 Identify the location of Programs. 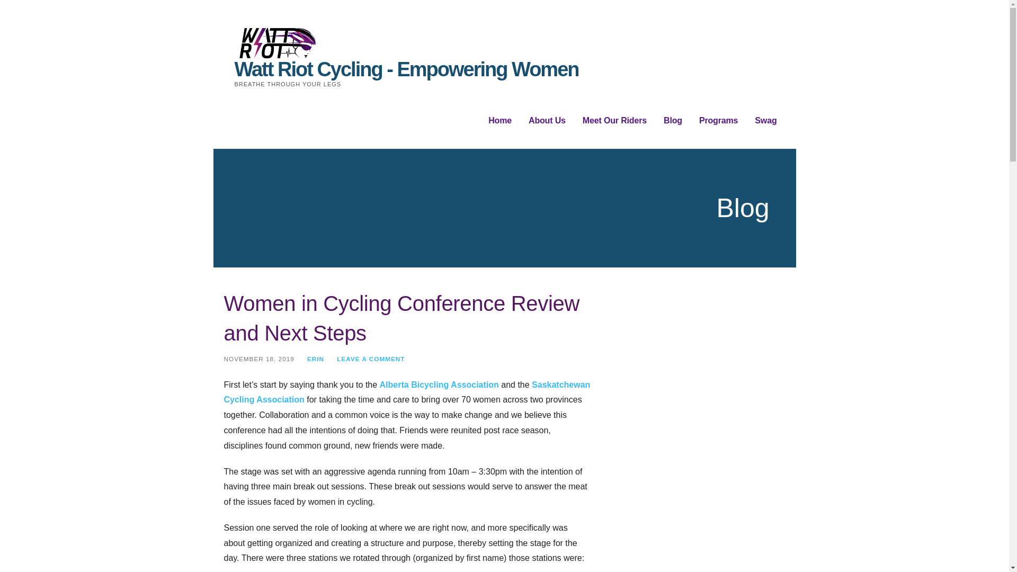
(718, 121).